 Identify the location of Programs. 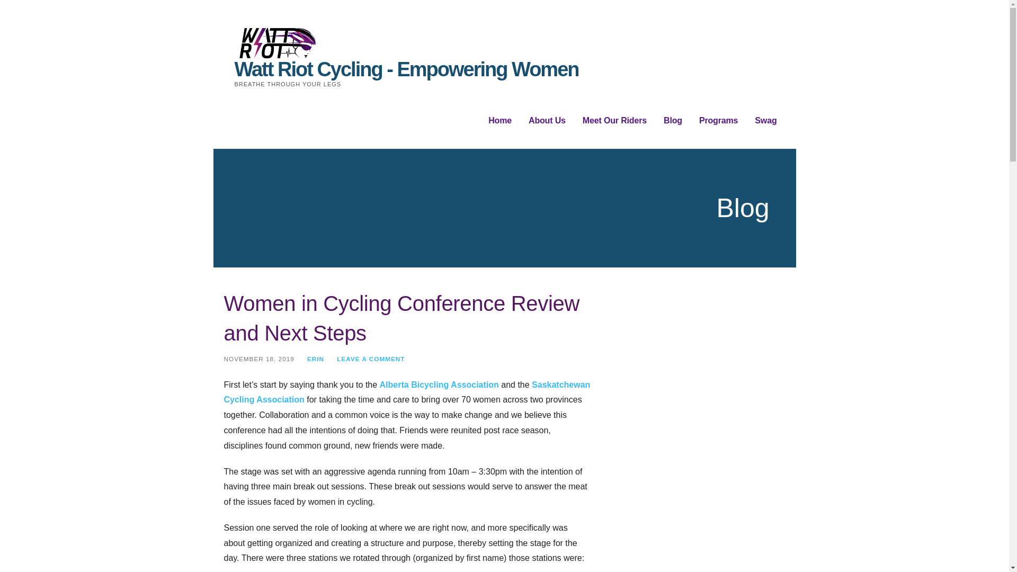
(718, 121).